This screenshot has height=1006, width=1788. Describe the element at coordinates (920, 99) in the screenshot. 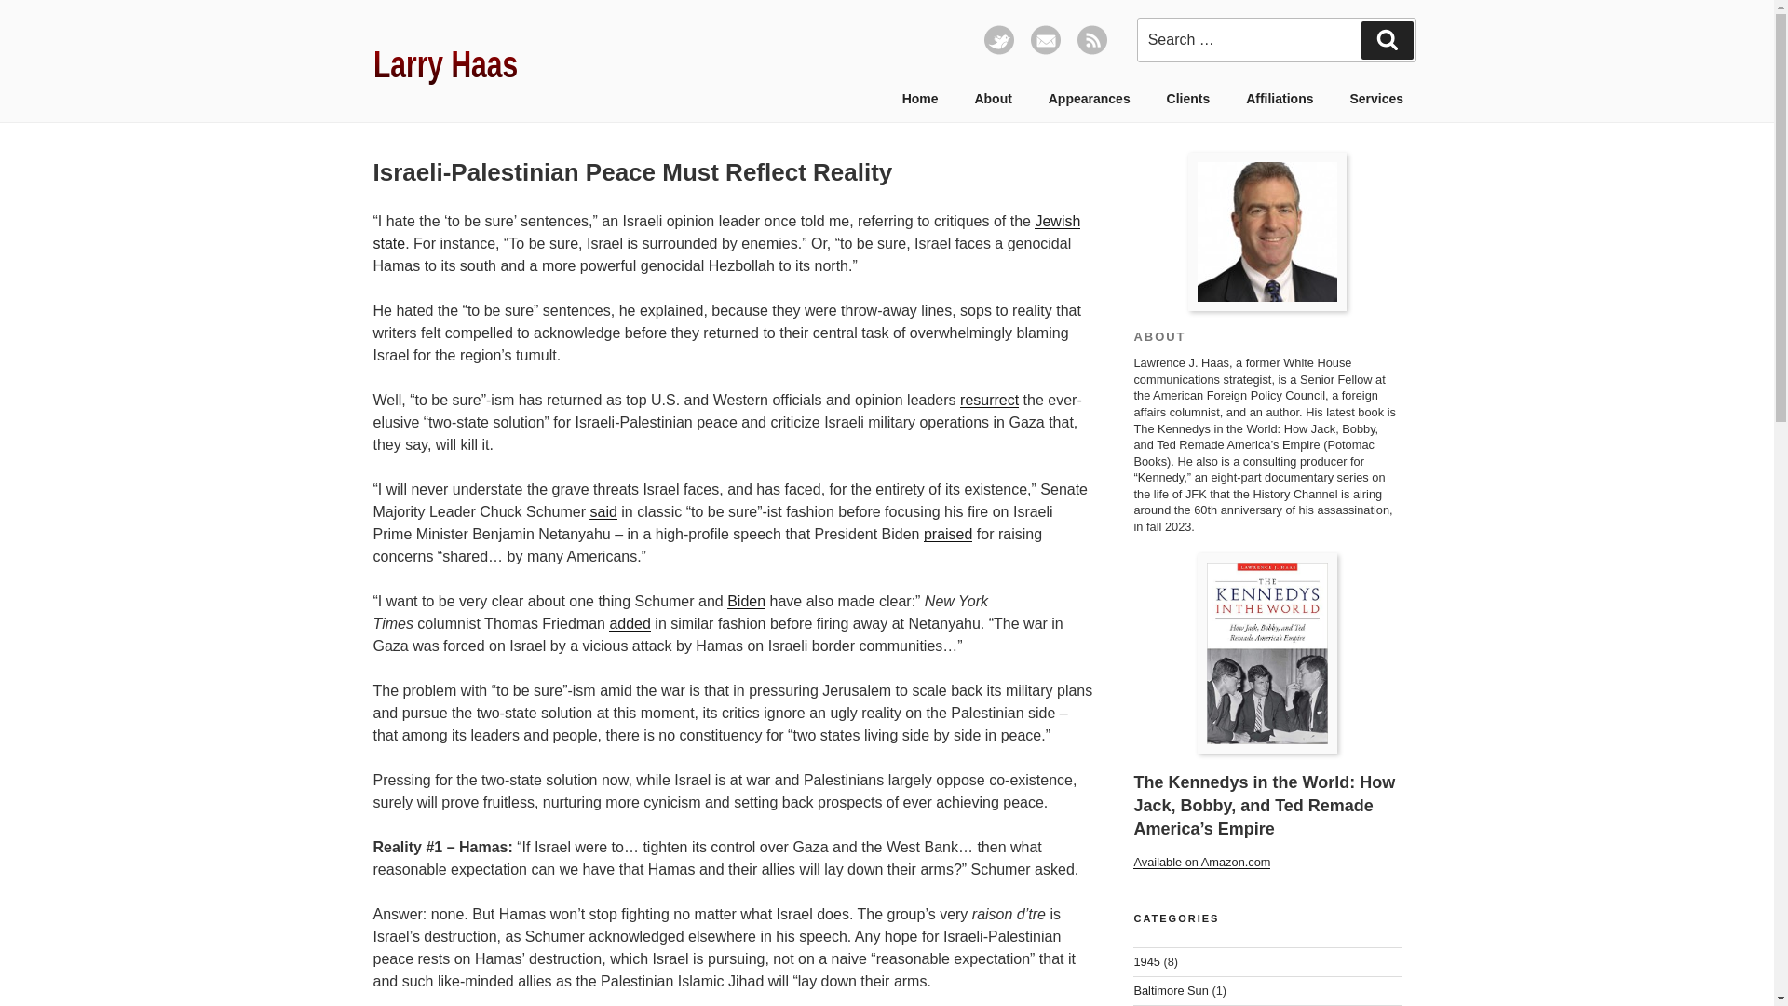

I see `Home` at that location.